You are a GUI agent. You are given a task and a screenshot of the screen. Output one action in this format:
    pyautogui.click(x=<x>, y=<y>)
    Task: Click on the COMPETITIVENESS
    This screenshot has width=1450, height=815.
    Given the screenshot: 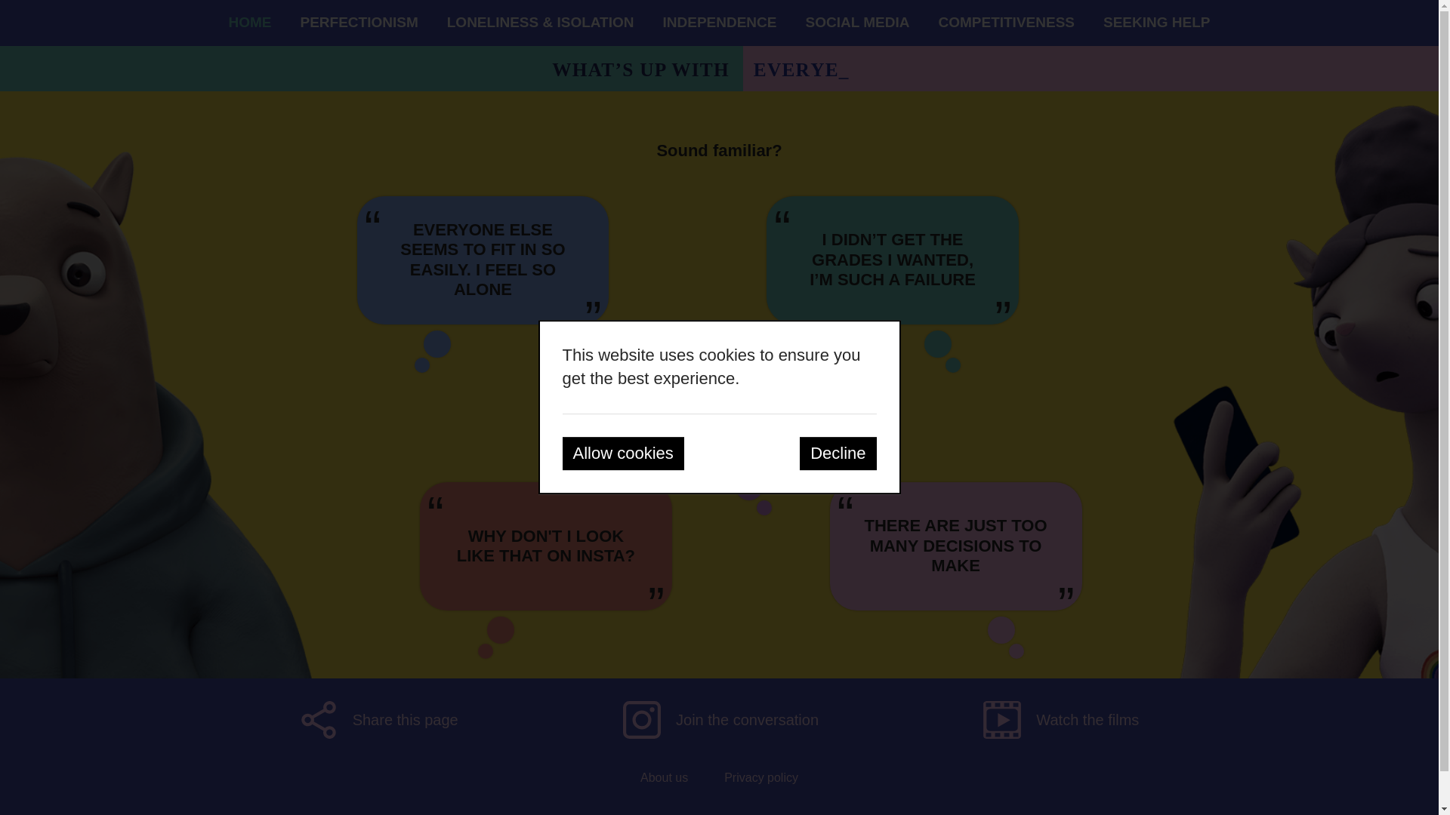 What is the action you would take?
    pyautogui.click(x=1006, y=23)
    